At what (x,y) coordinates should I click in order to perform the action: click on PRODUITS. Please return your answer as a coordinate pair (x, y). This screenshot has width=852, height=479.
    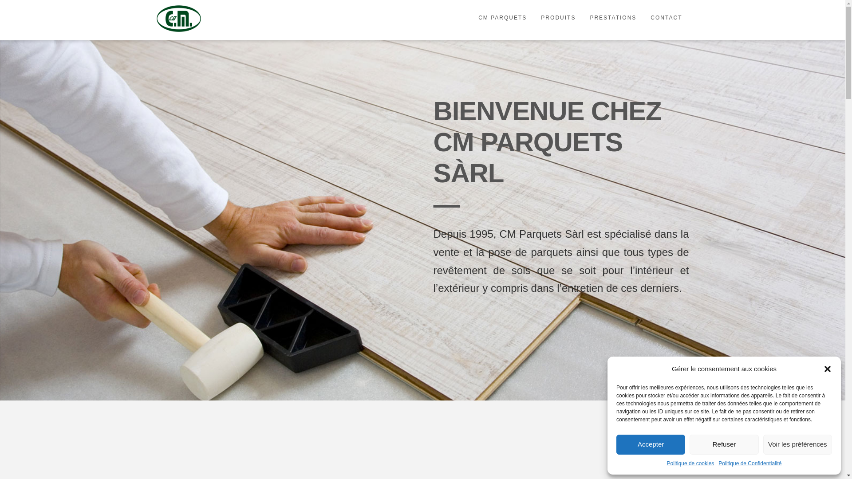
    Looking at the image, I should click on (558, 20).